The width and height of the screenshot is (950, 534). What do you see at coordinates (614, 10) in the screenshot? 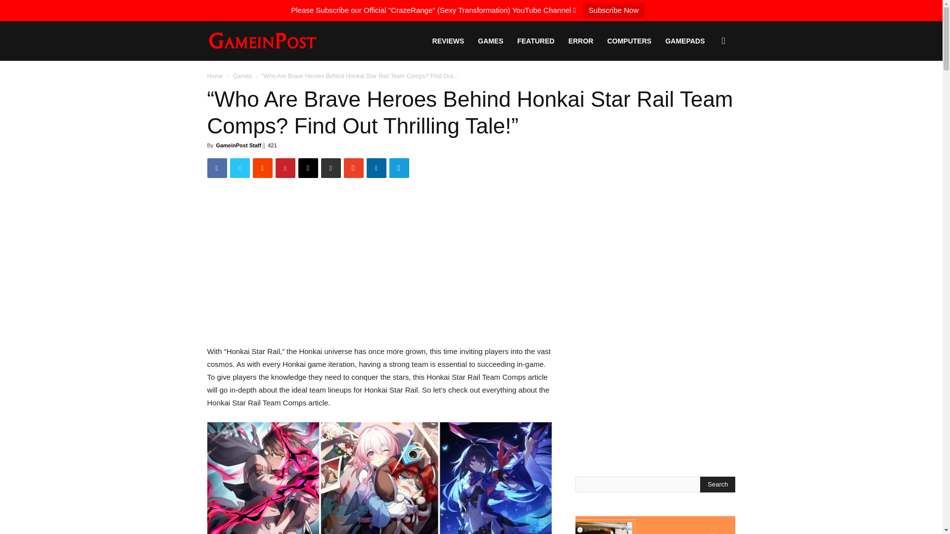
I see `Subscribe Now` at bounding box center [614, 10].